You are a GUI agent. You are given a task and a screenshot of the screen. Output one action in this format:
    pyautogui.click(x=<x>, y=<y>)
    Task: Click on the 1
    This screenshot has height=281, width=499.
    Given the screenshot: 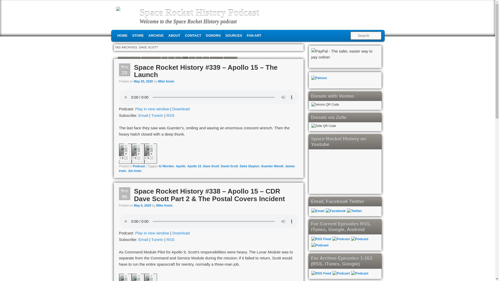 What is the action you would take?
    pyautogui.click(x=164, y=60)
    